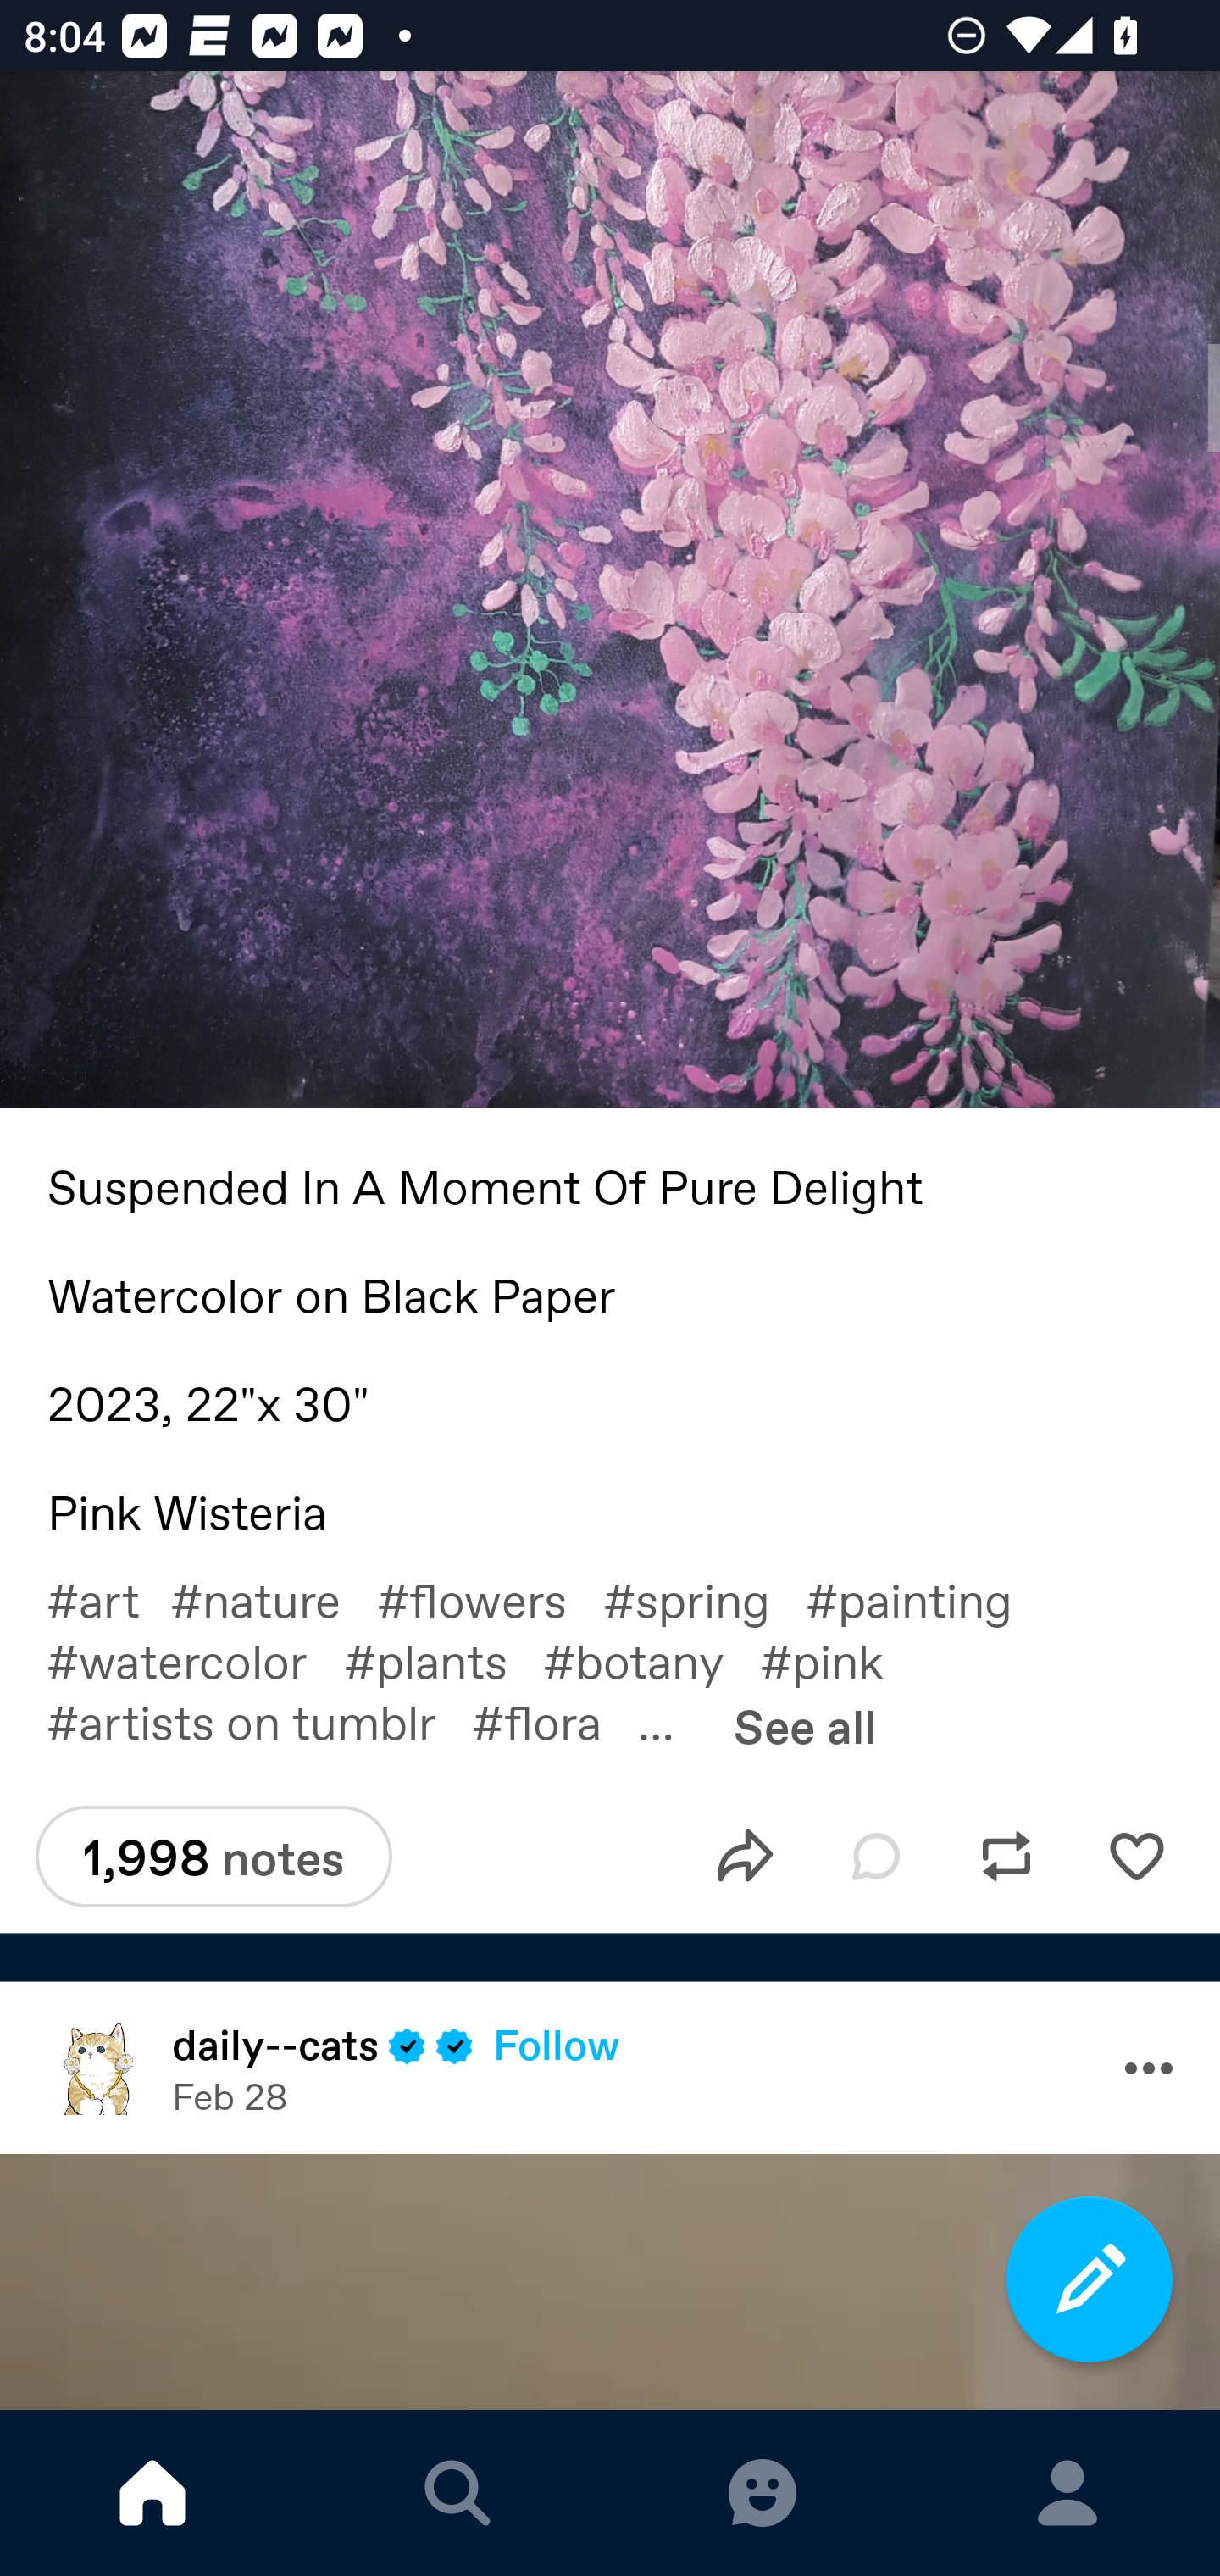 The height and width of the screenshot is (2576, 1220). Describe the element at coordinates (926, 1600) in the screenshot. I see `#painting` at that location.